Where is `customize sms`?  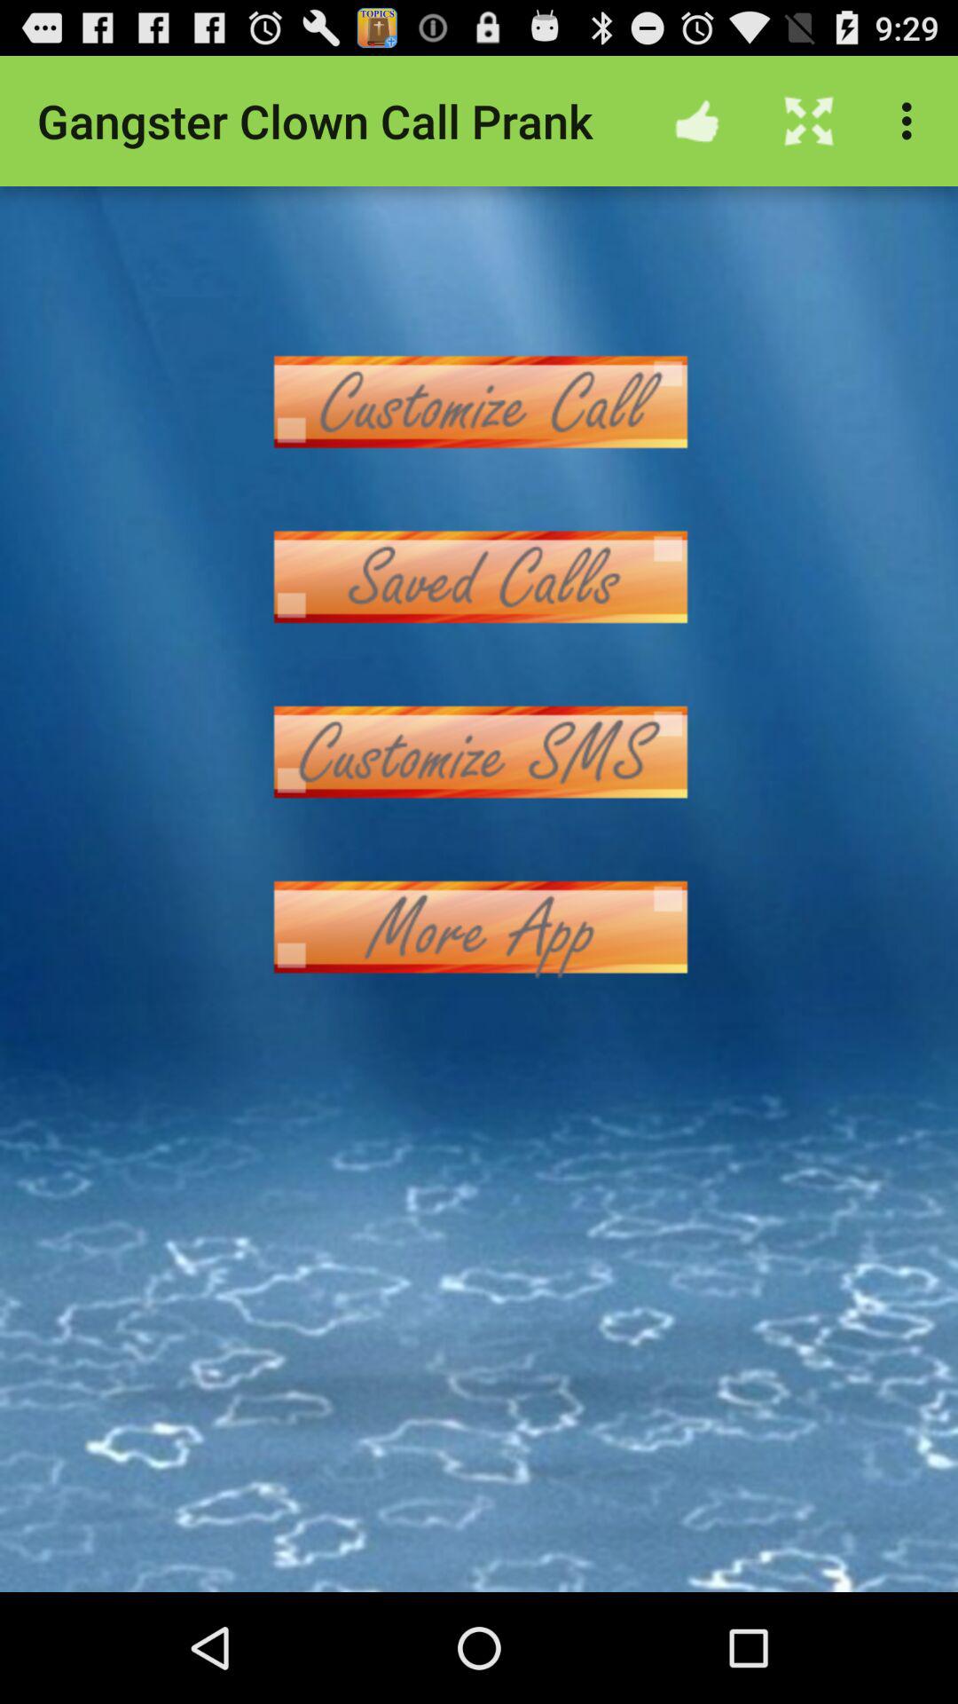
customize sms is located at coordinates (479, 753).